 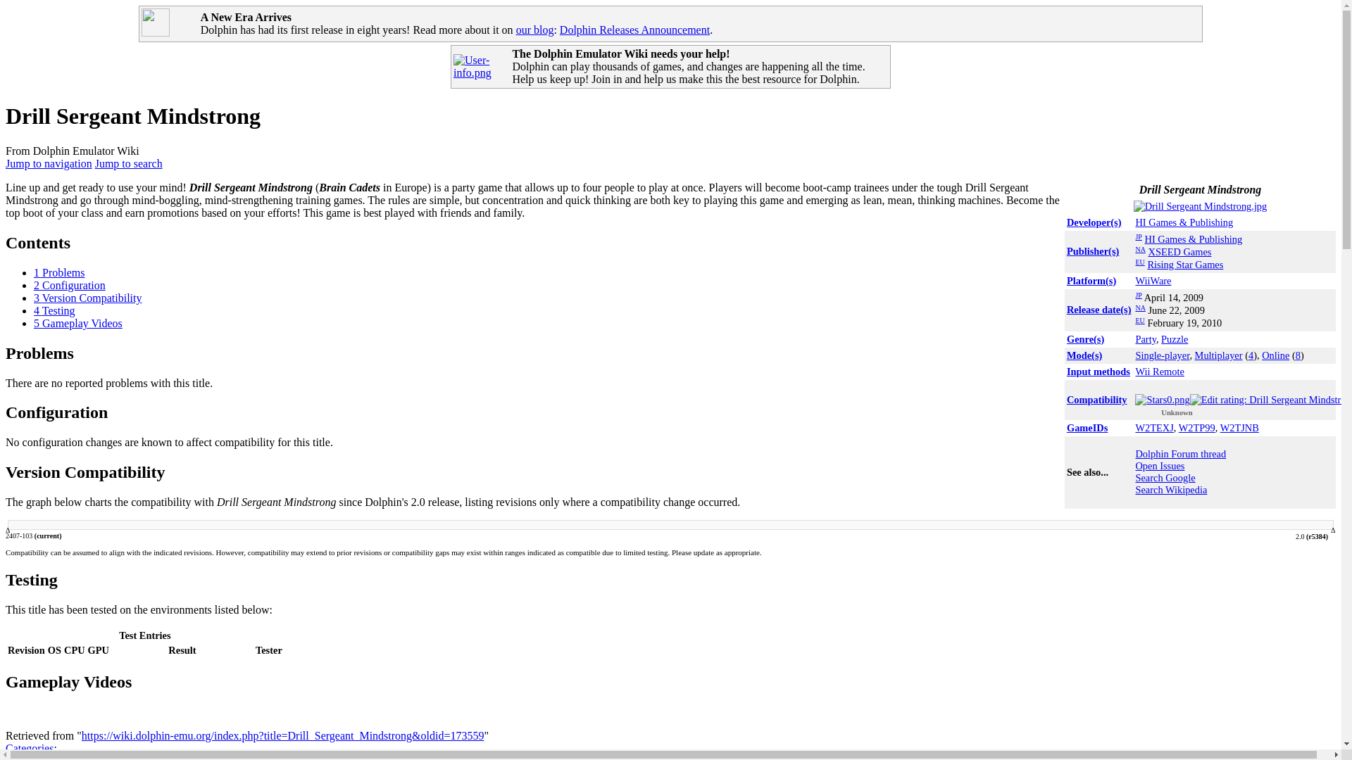 What do you see at coordinates (1175, 339) in the screenshot?
I see `Puzzle` at bounding box center [1175, 339].